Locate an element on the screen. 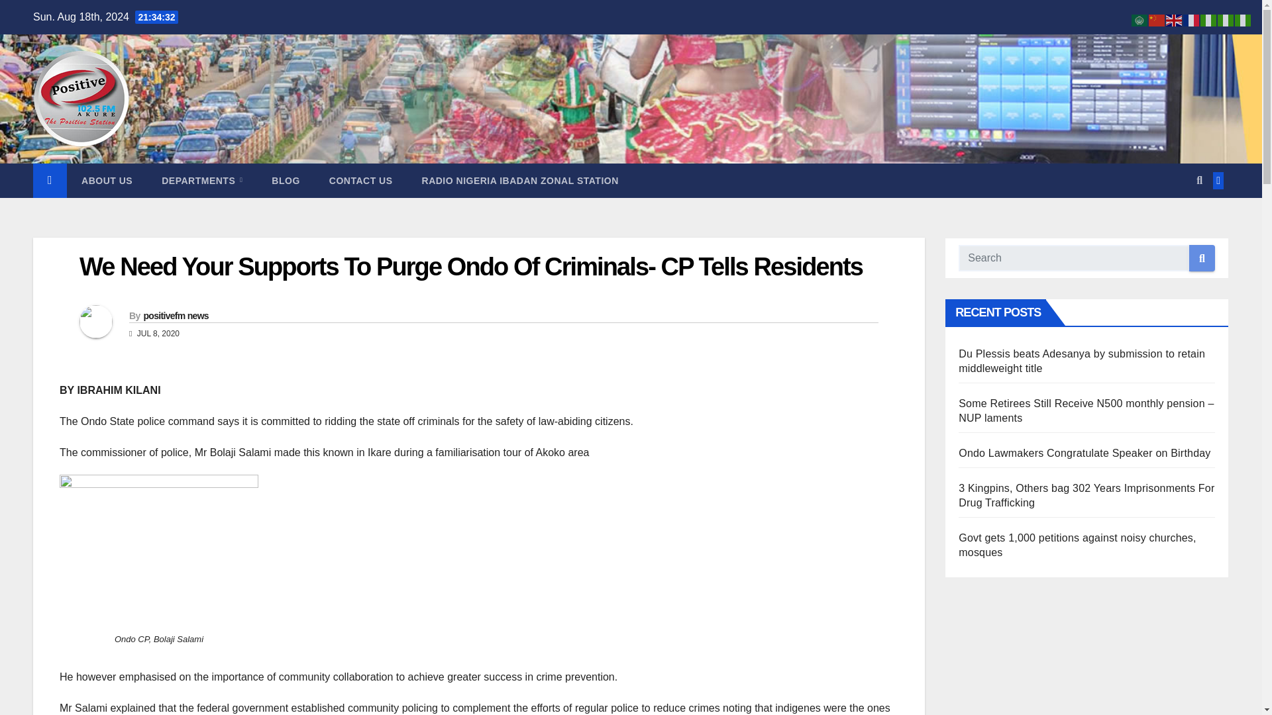 This screenshot has height=715, width=1272. Departments is located at coordinates (201, 181).